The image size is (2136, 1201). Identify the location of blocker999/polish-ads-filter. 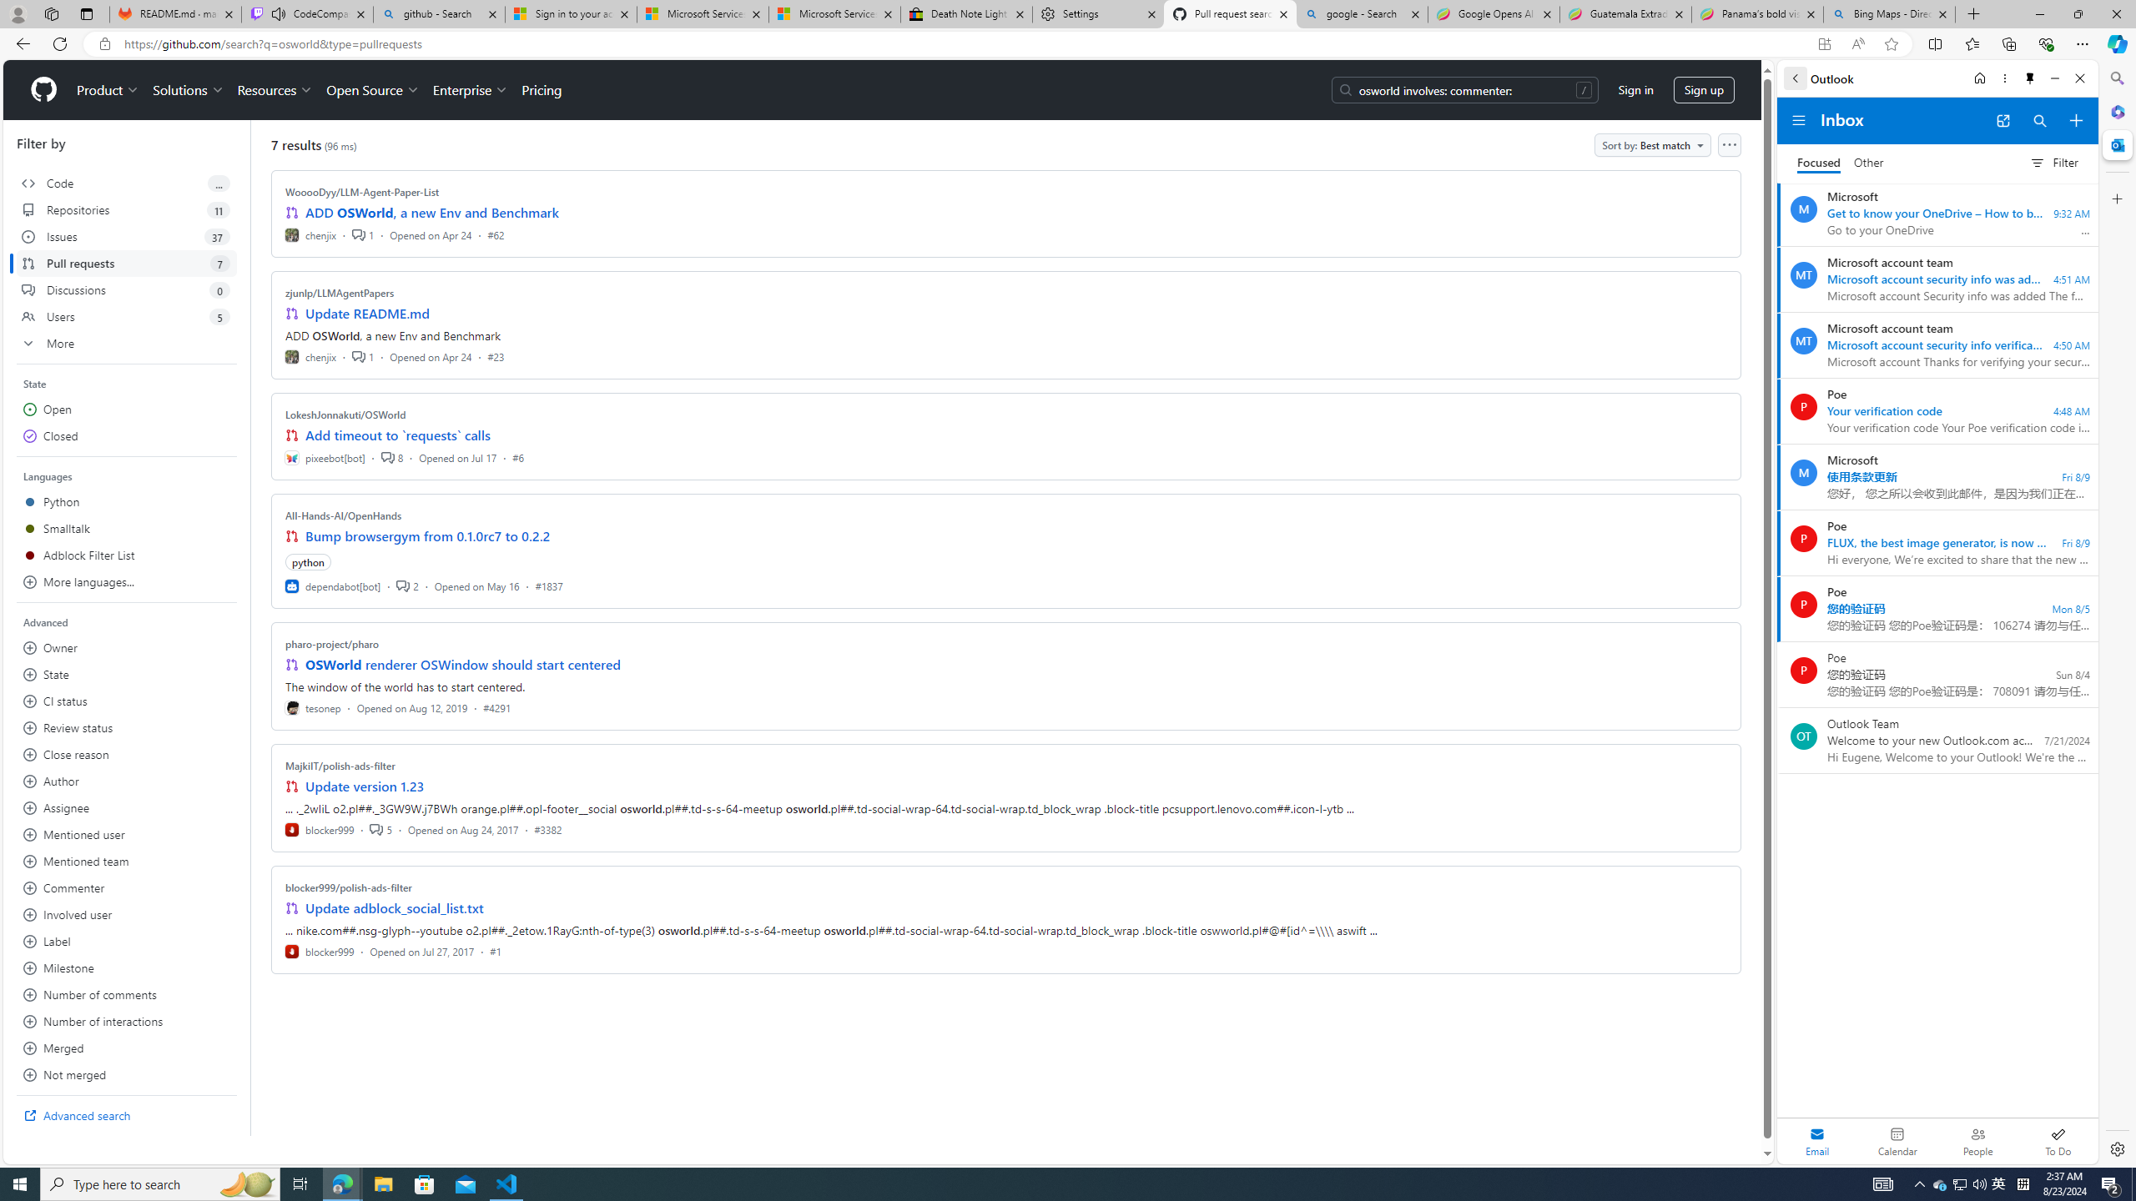
(349, 887).